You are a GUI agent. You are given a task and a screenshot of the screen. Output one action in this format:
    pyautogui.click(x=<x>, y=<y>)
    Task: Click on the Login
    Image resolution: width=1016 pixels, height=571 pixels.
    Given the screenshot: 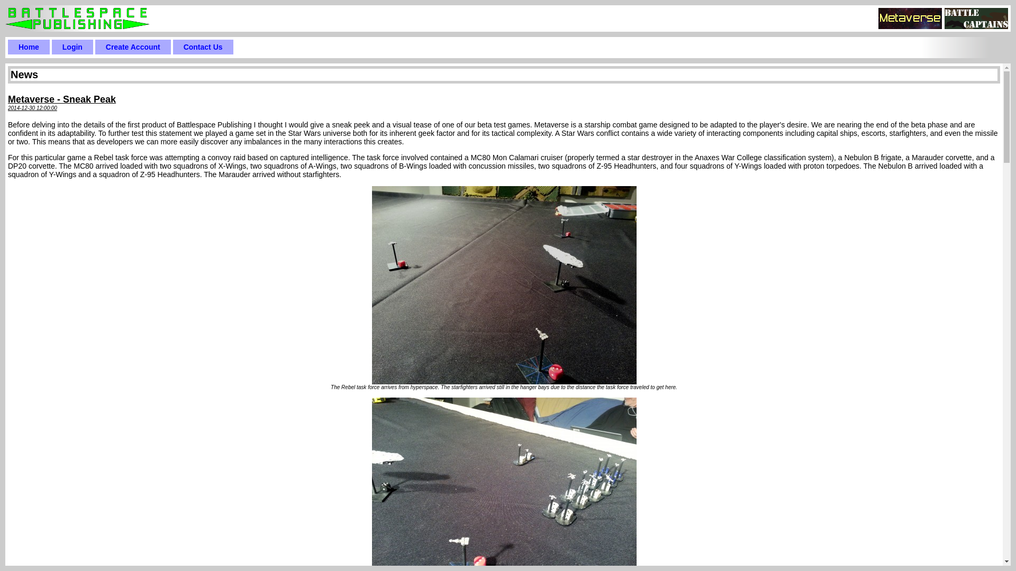 What is the action you would take?
    pyautogui.click(x=72, y=47)
    